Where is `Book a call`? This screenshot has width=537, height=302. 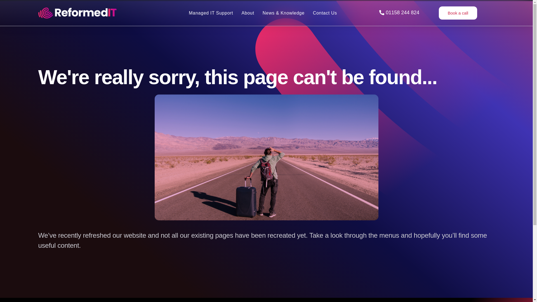
Book a call is located at coordinates (458, 13).